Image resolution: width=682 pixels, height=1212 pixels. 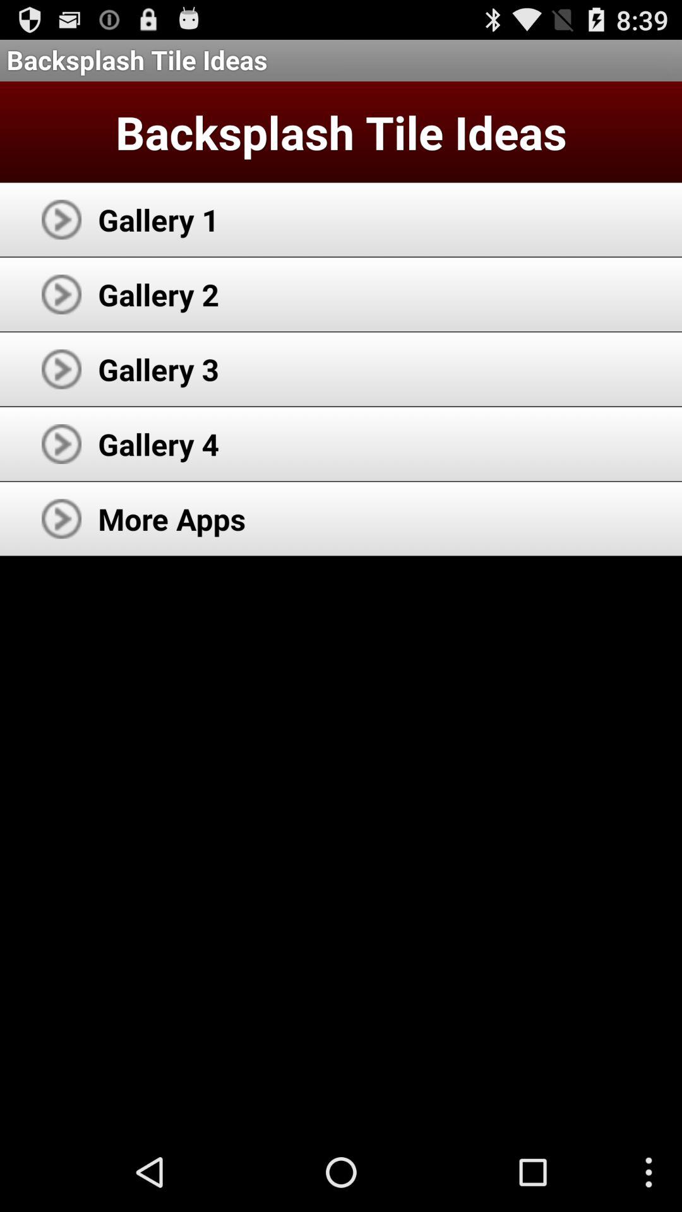 What do you see at coordinates (159, 444) in the screenshot?
I see `click gallery 4 app` at bounding box center [159, 444].